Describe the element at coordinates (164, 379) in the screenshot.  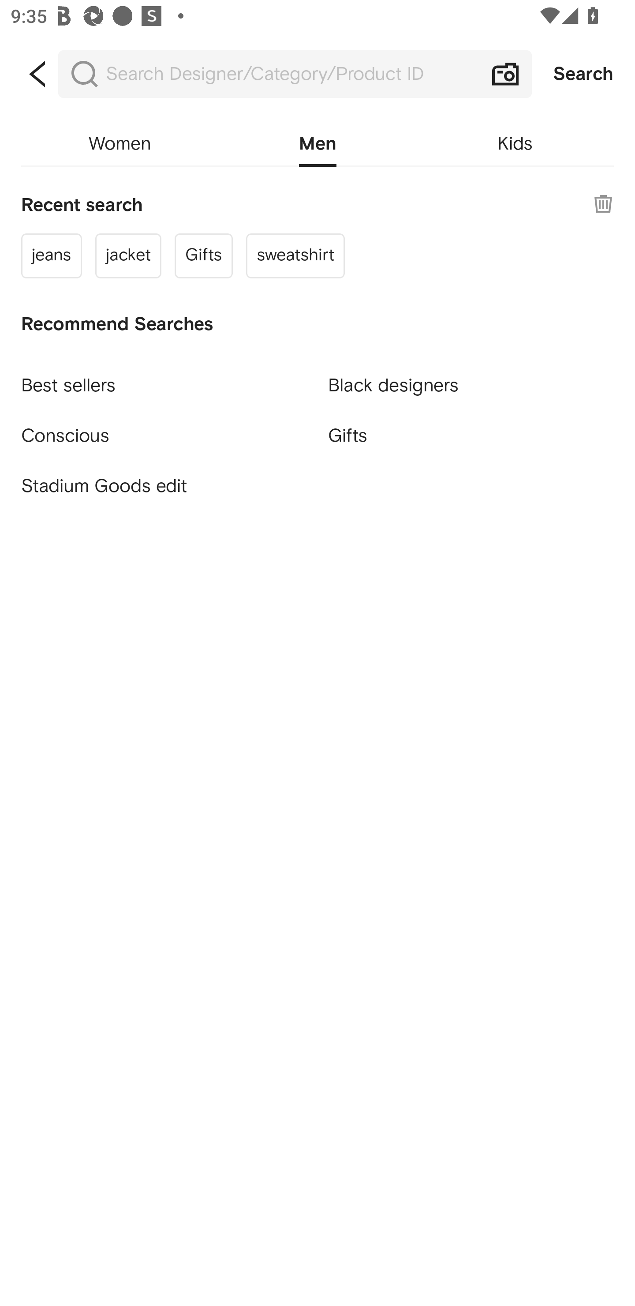
I see `Best sellers` at that location.